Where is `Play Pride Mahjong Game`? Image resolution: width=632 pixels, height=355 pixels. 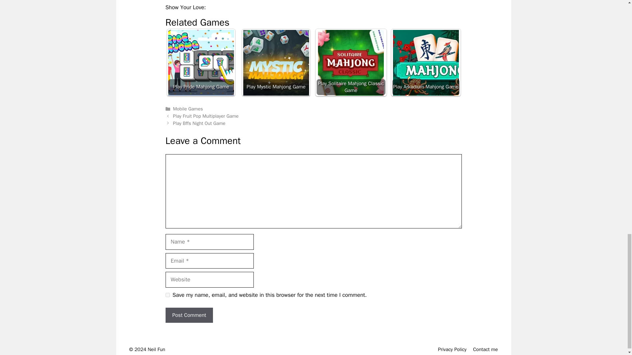 Play Pride Mahjong Game is located at coordinates (201, 62).